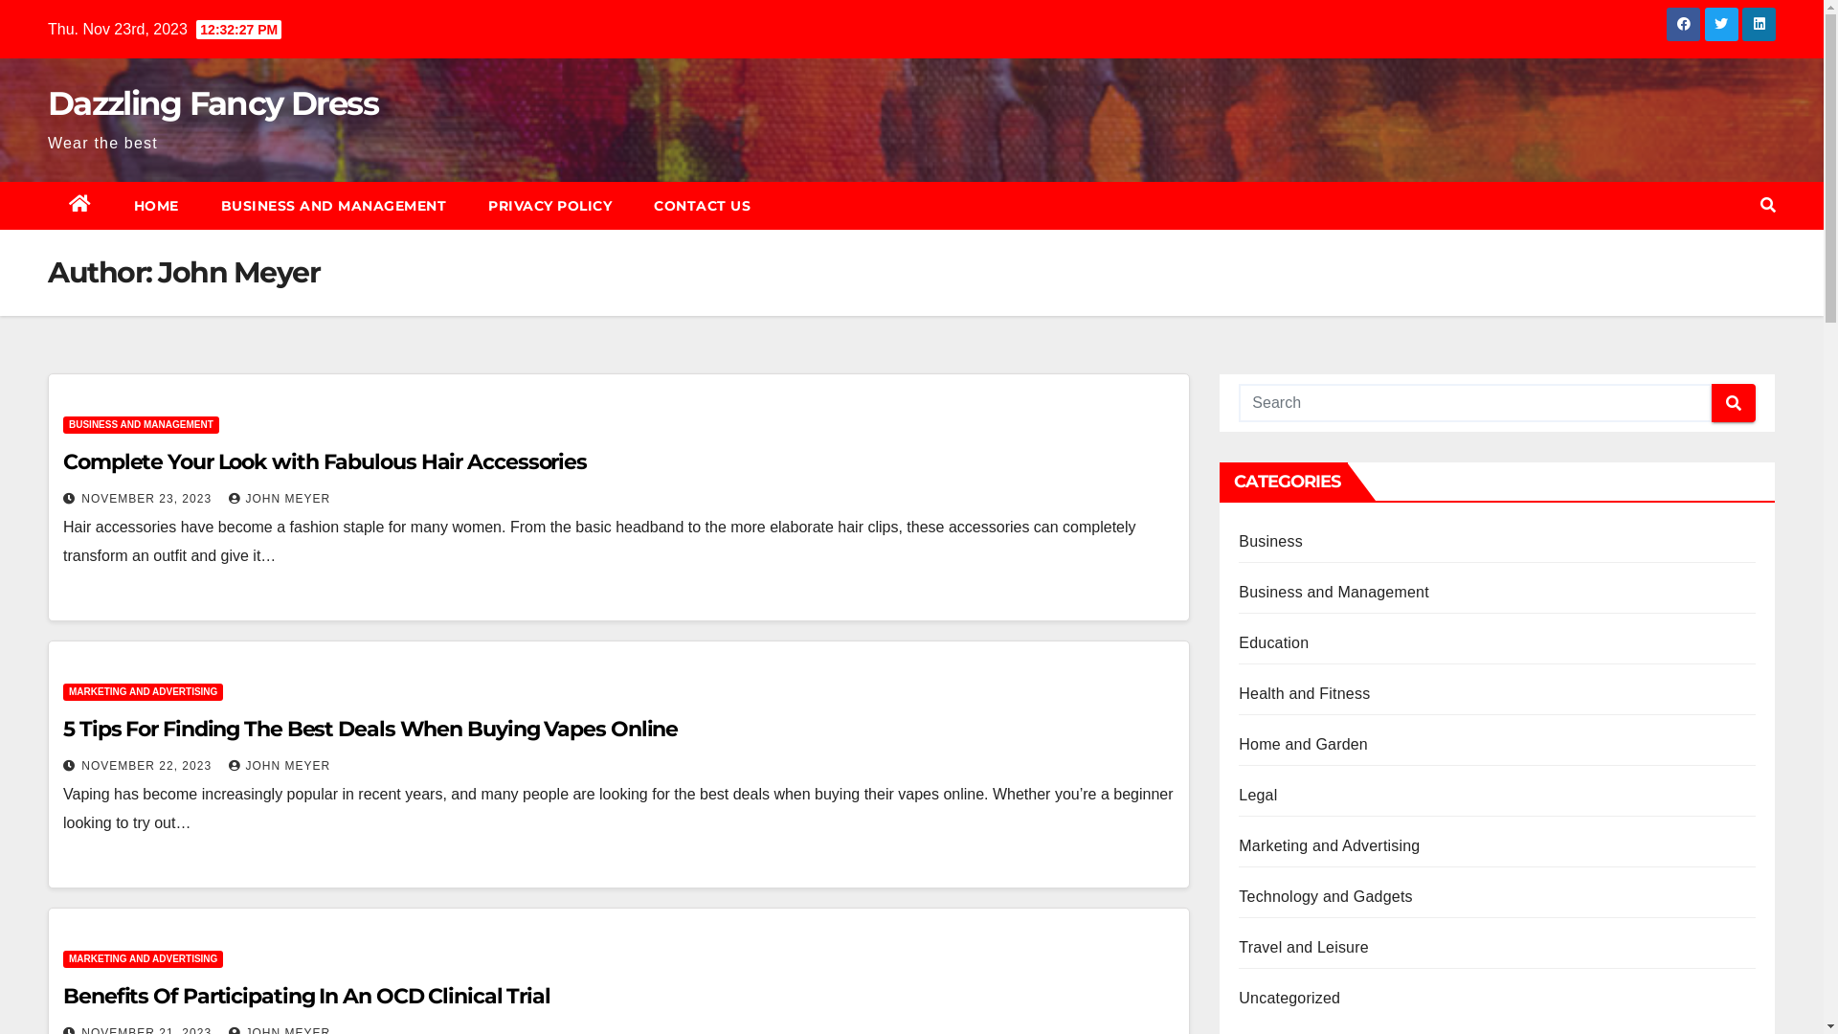  Describe the element at coordinates (1325, 896) in the screenshot. I see `Technology and Gadgets` at that location.